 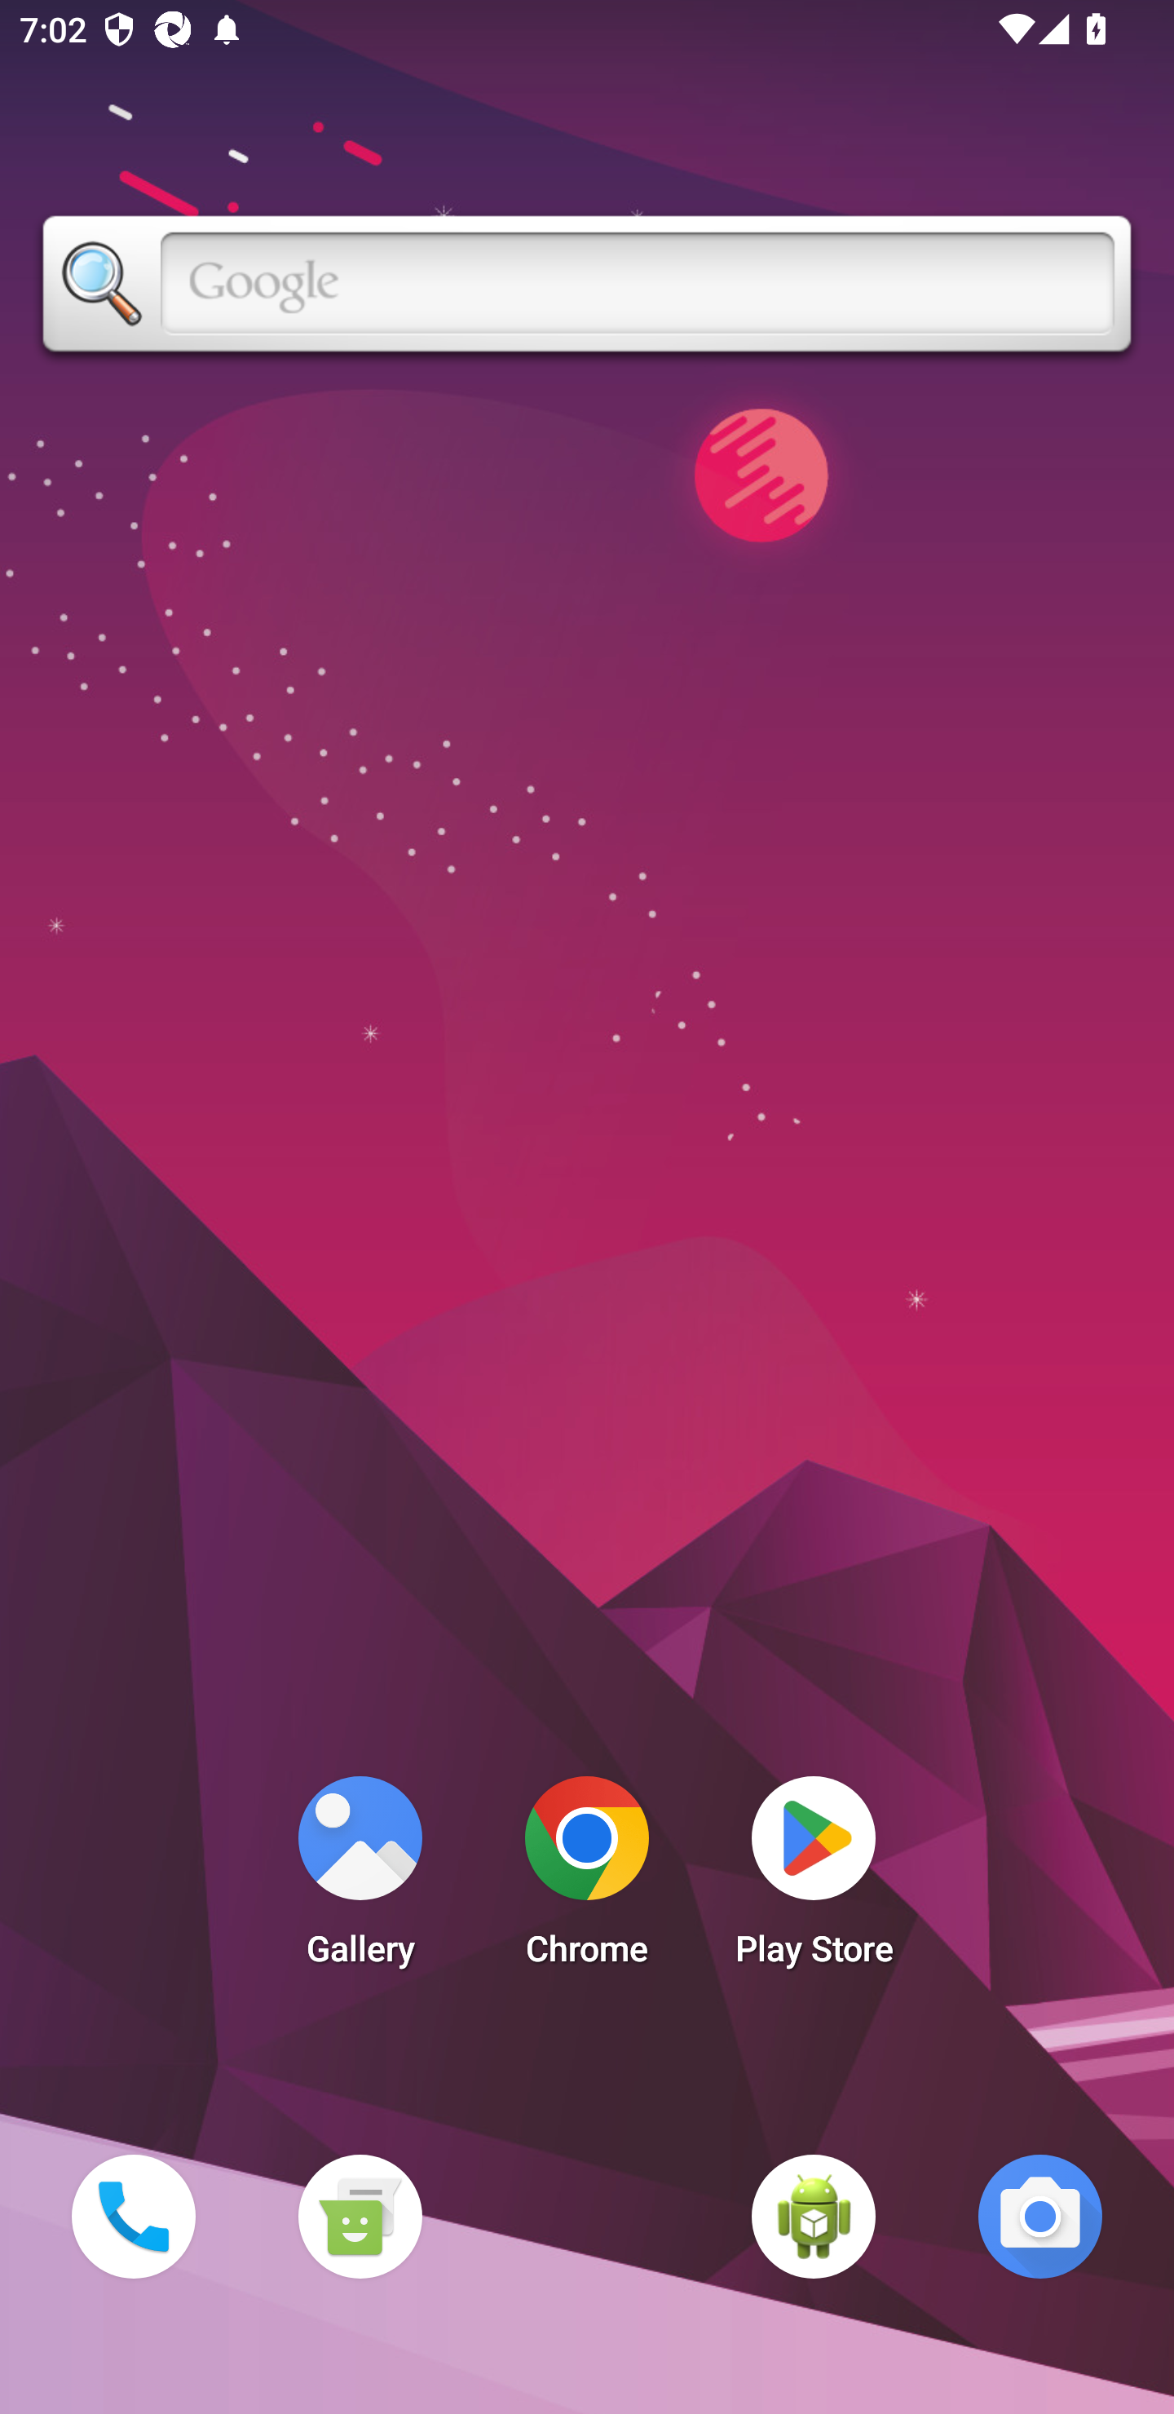 What do you see at coordinates (360, 1879) in the screenshot?
I see `Gallery` at bounding box center [360, 1879].